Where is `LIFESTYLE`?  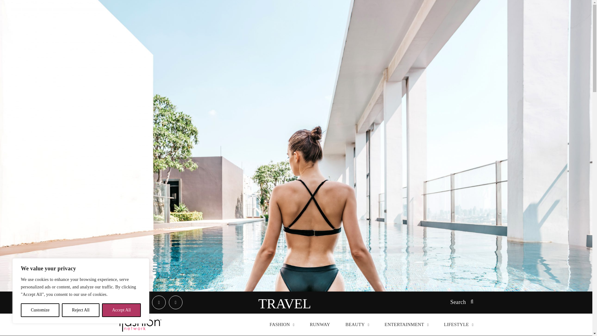
LIFESTYLE is located at coordinates (459, 324).